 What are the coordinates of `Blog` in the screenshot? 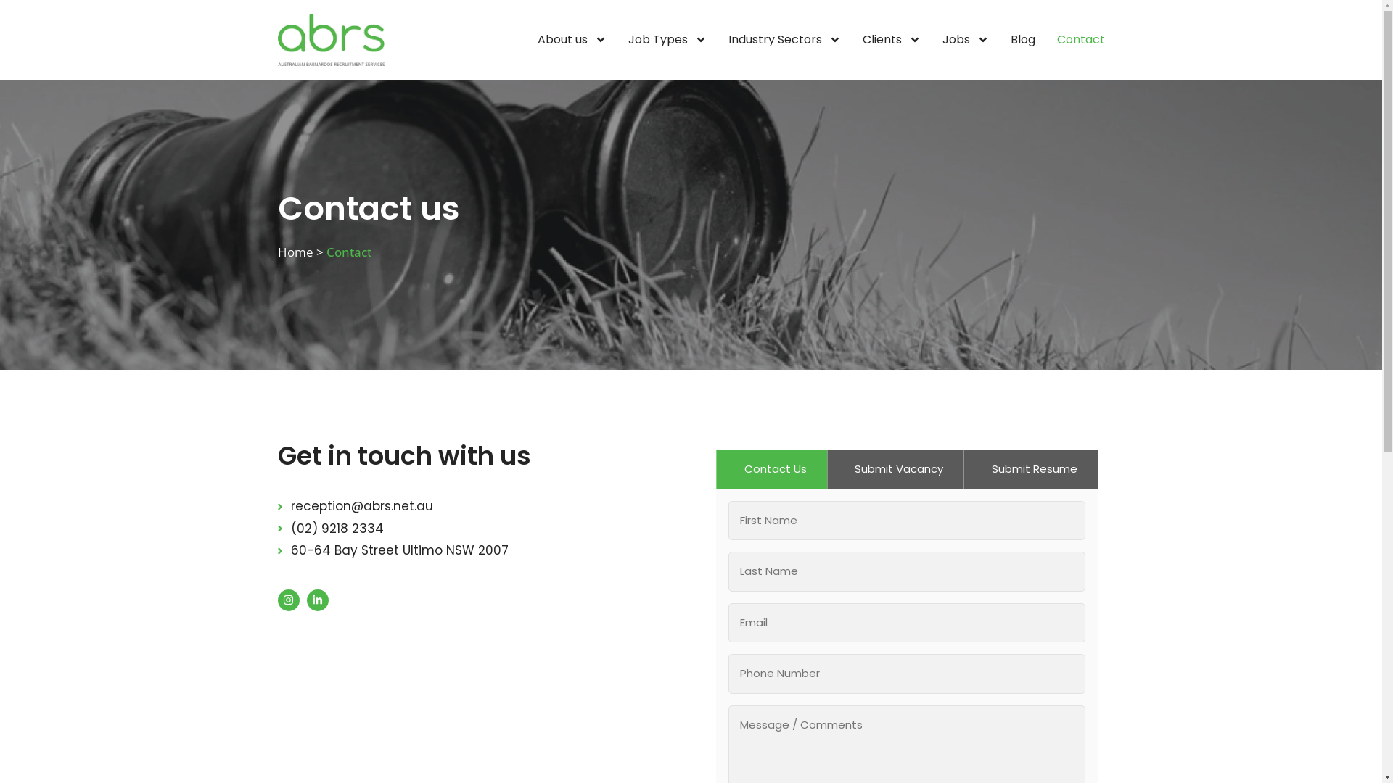 It's located at (1022, 39).